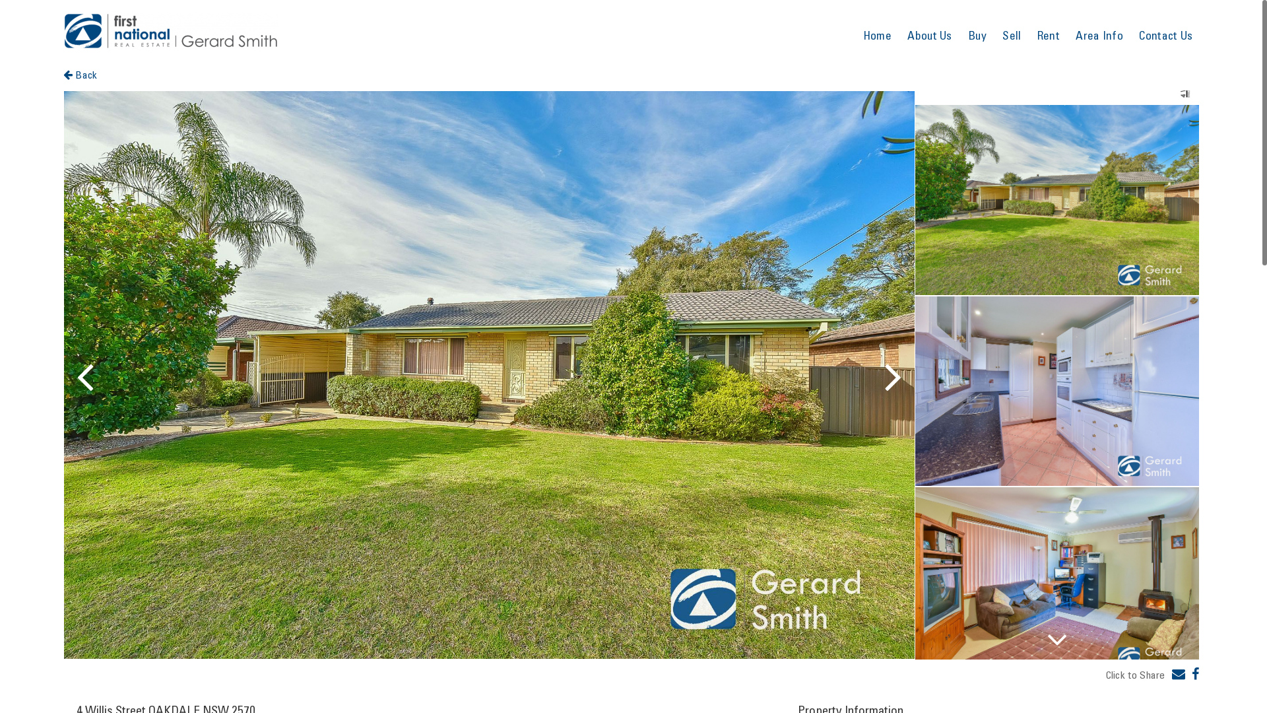 The image size is (1267, 713). What do you see at coordinates (171, 32) in the screenshot?
I see `Gerard Smith First National - ` at bounding box center [171, 32].